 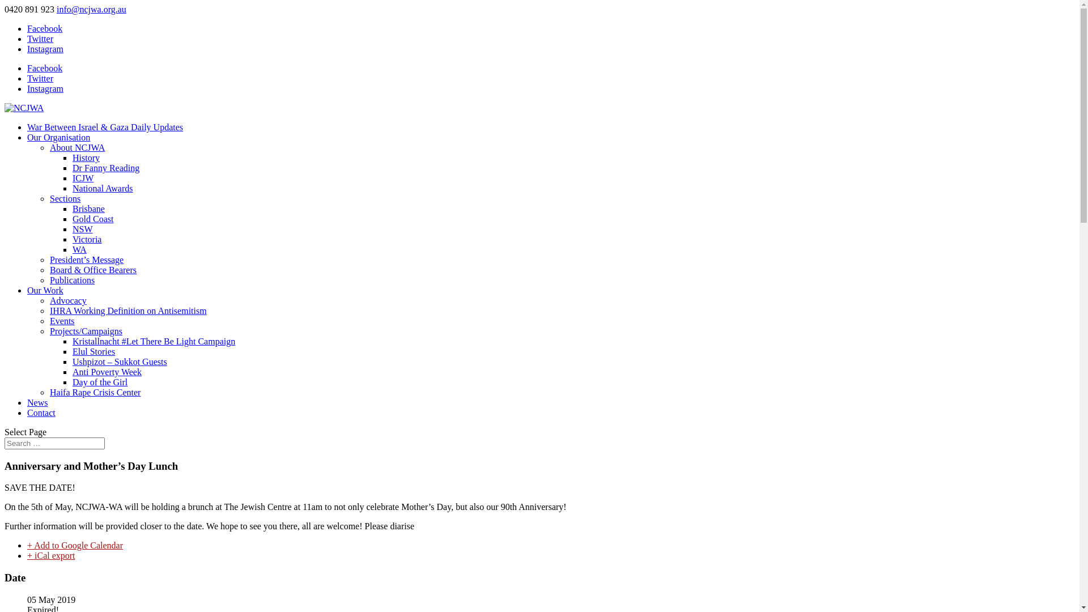 I want to click on Publications, so click(x=73, y=280).